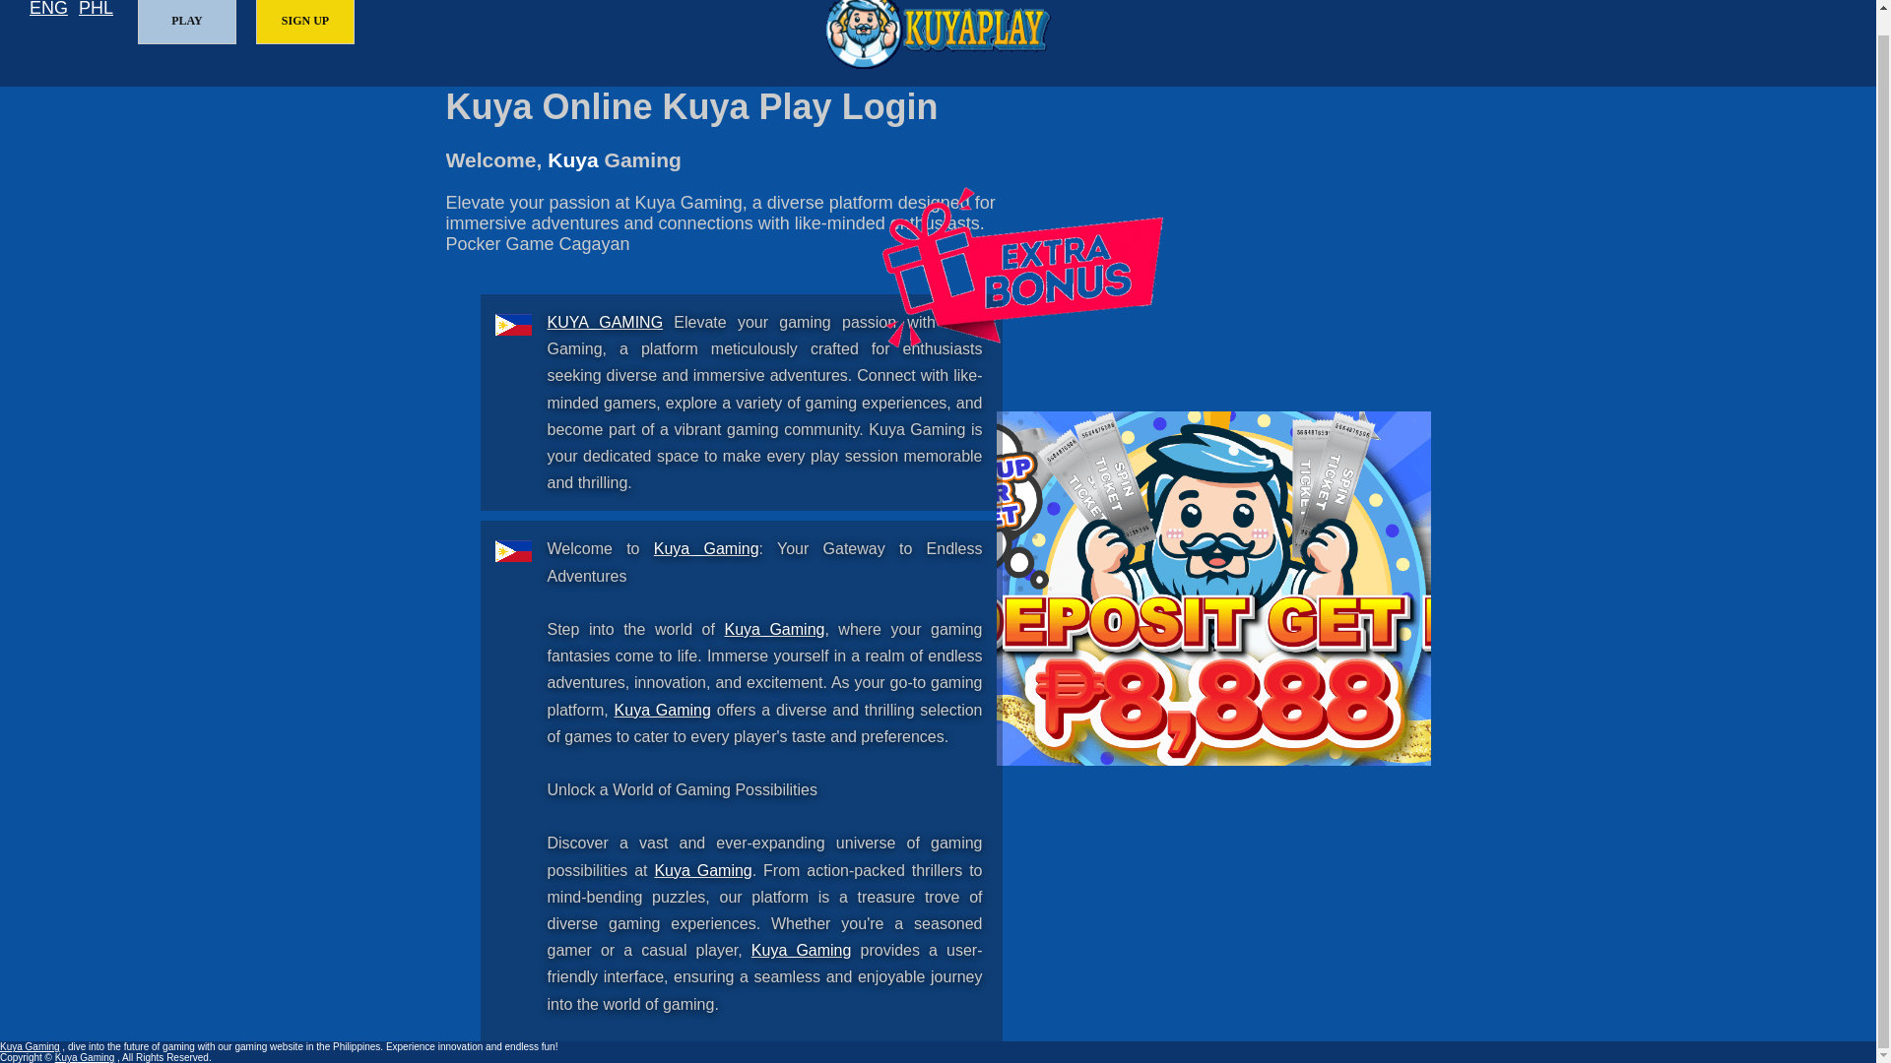 The image size is (1891, 1063). I want to click on PLAY, so click(187, 22).